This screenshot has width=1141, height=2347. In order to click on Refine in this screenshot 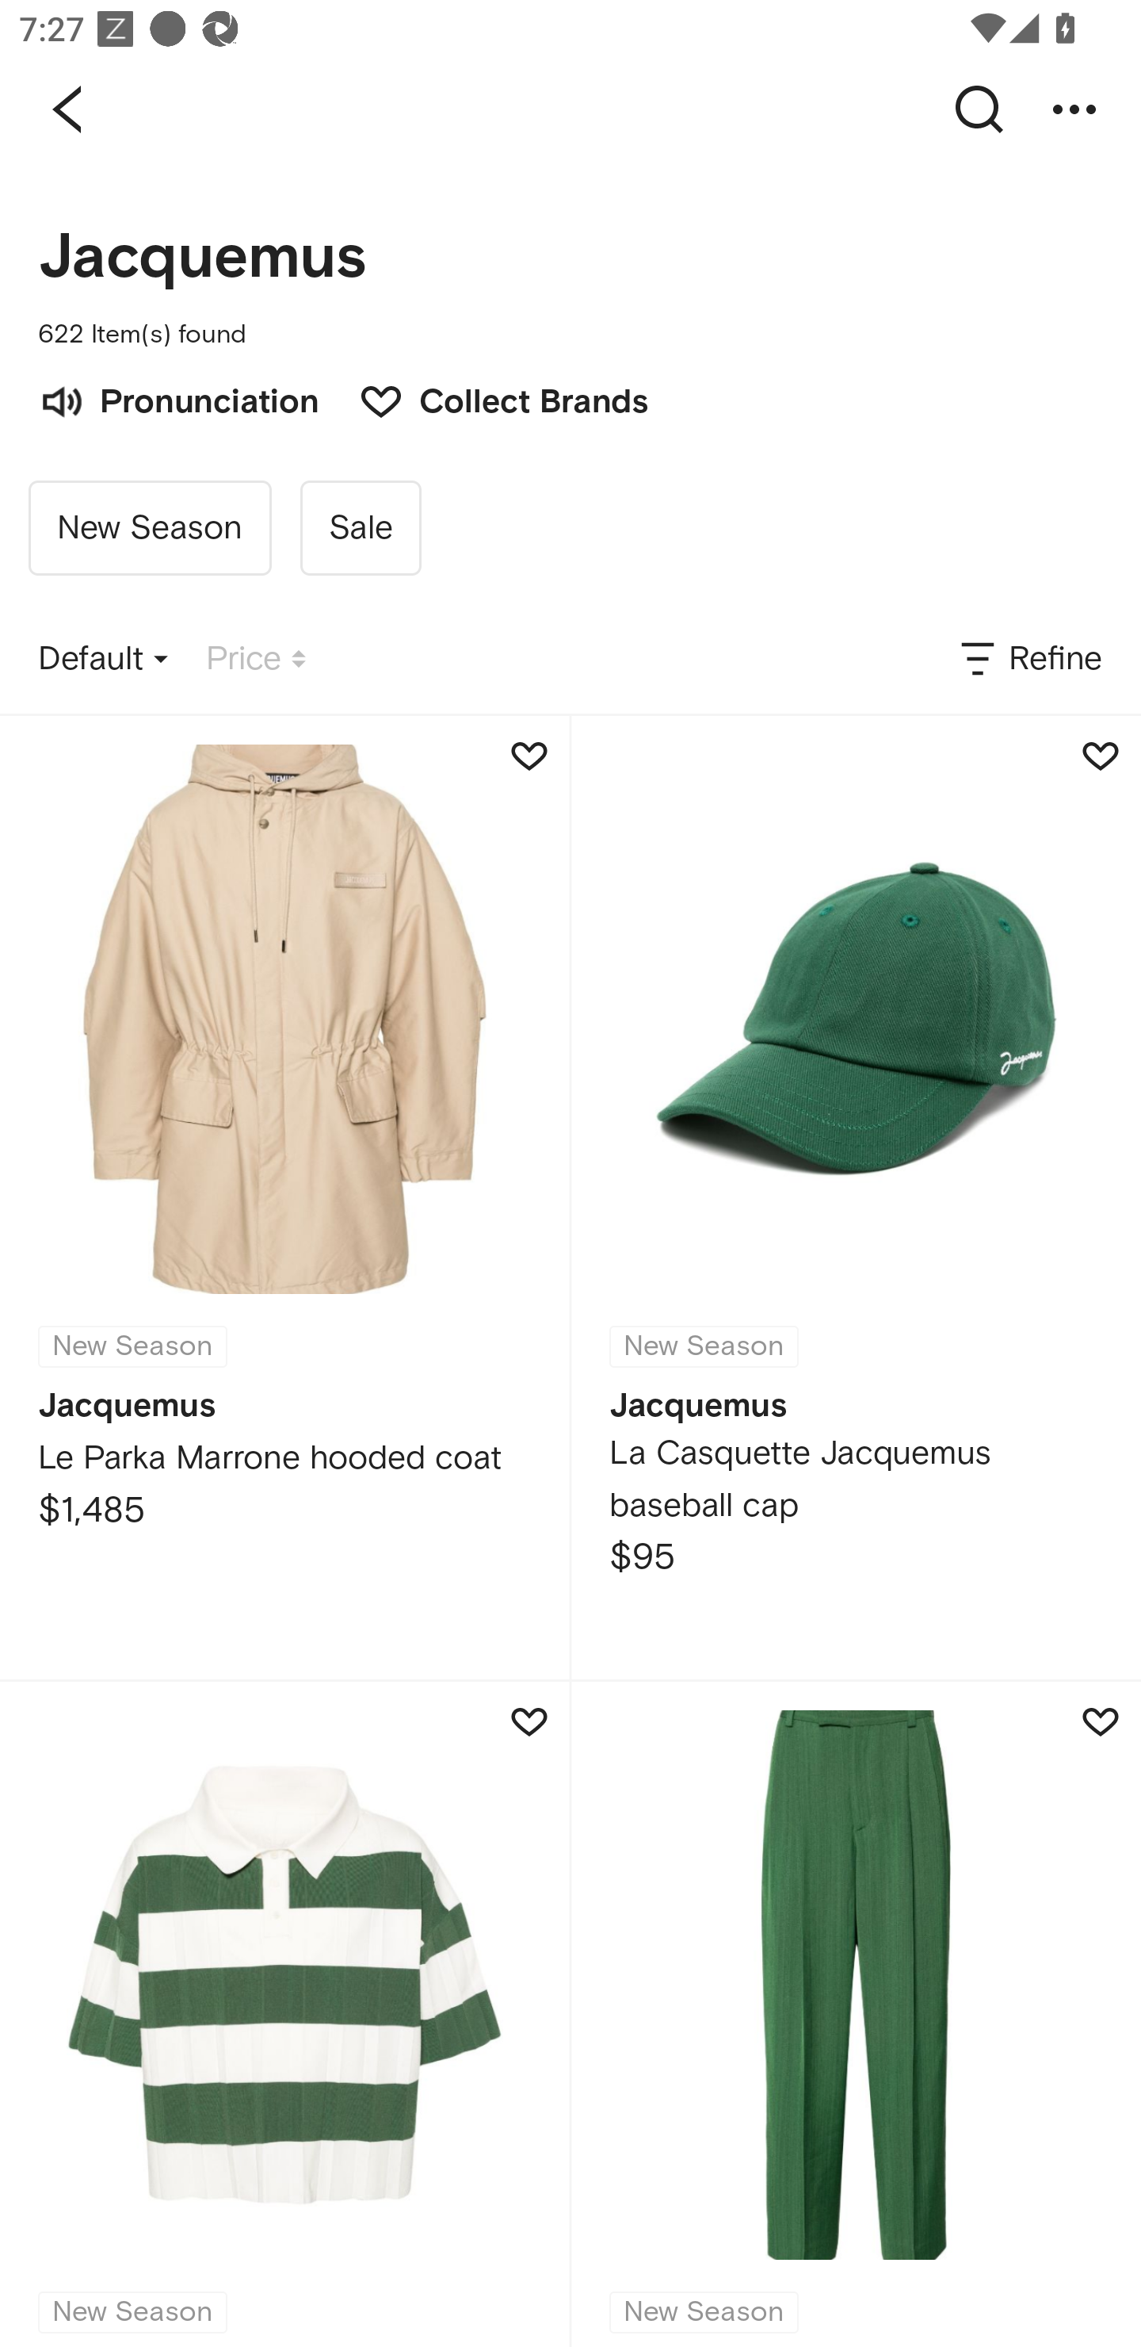, I will do `click(1029, 659)`.